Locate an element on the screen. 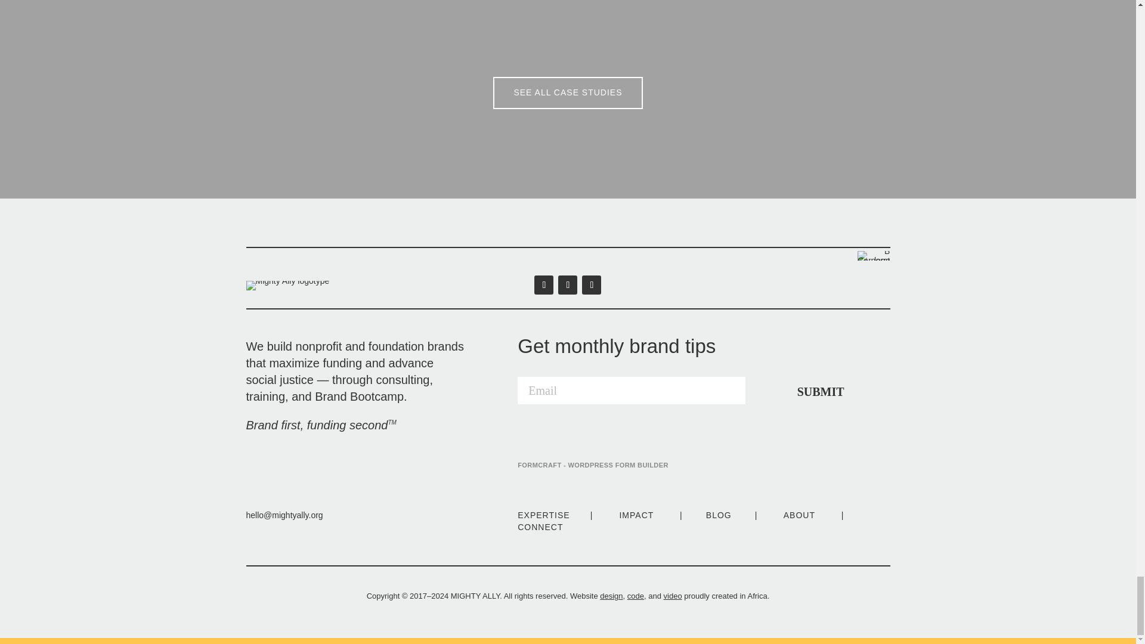 The height and width of the screenshot is (644, 1145). FORMCRAFT - WORDPRESS FORM BUILDER is located at coordinates (593, 465).